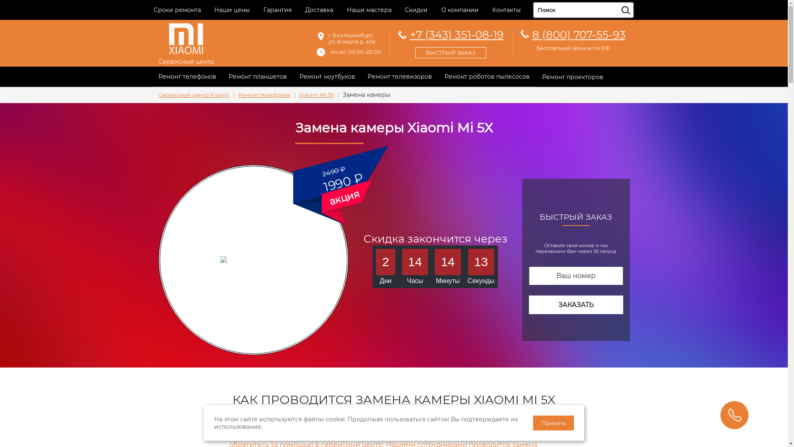 This screenshot has width=794, height=447. Describe the element at coordinates (316, 95) in the screenshot. I see `Xiaomi Mi 5X` at that location.